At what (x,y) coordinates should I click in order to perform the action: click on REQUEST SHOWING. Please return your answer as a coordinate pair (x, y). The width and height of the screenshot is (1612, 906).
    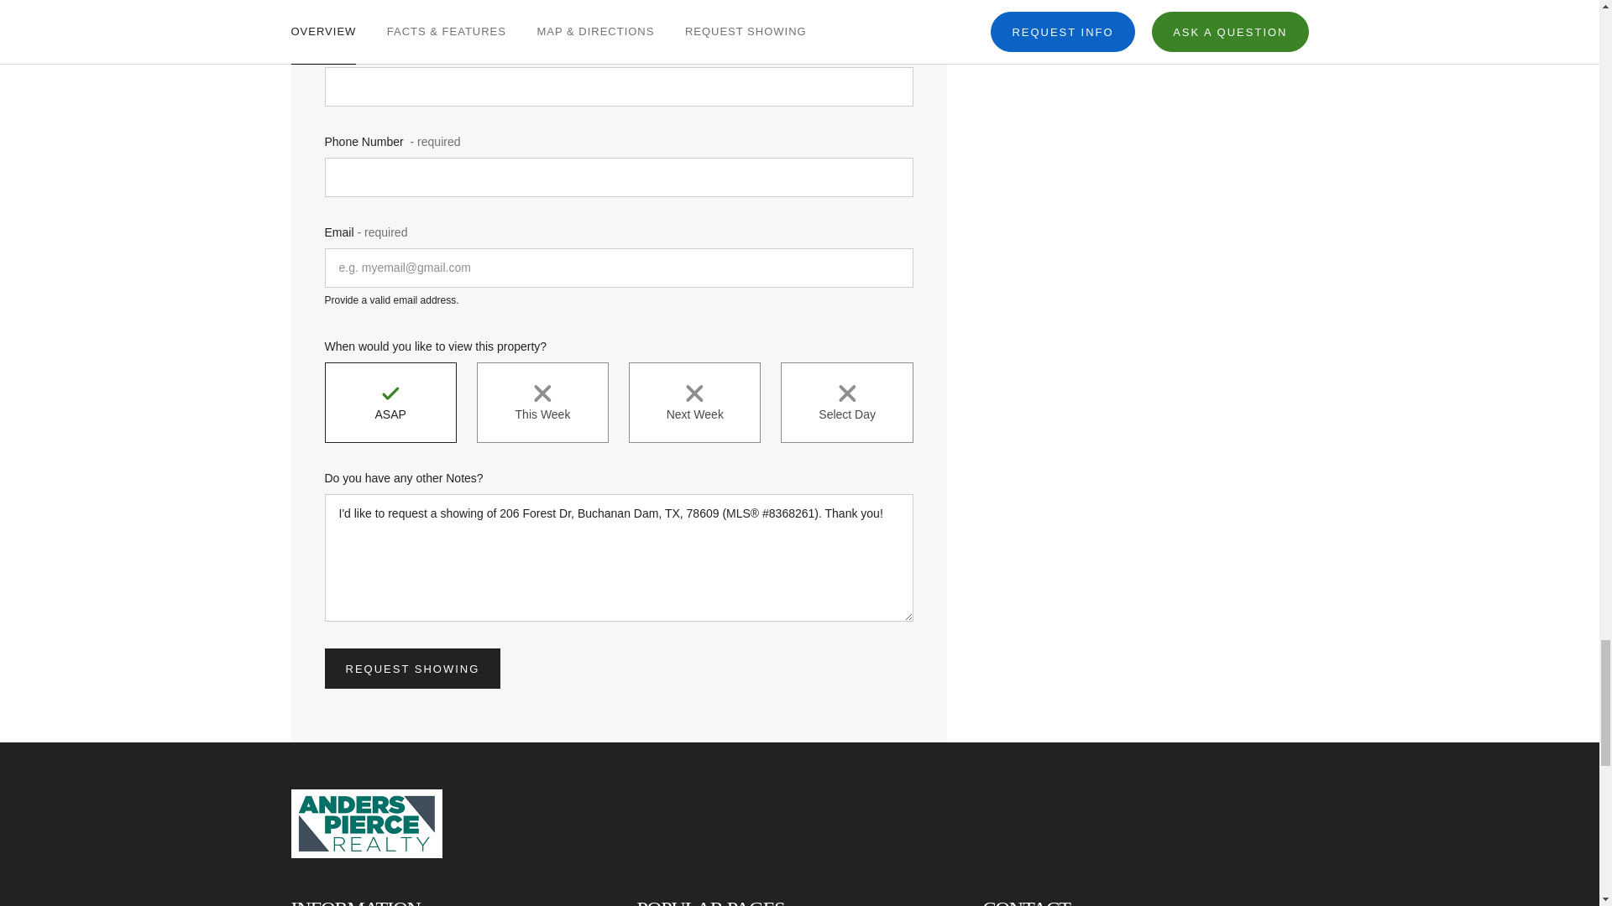
    Looking at the image, I should click on (411, 668).